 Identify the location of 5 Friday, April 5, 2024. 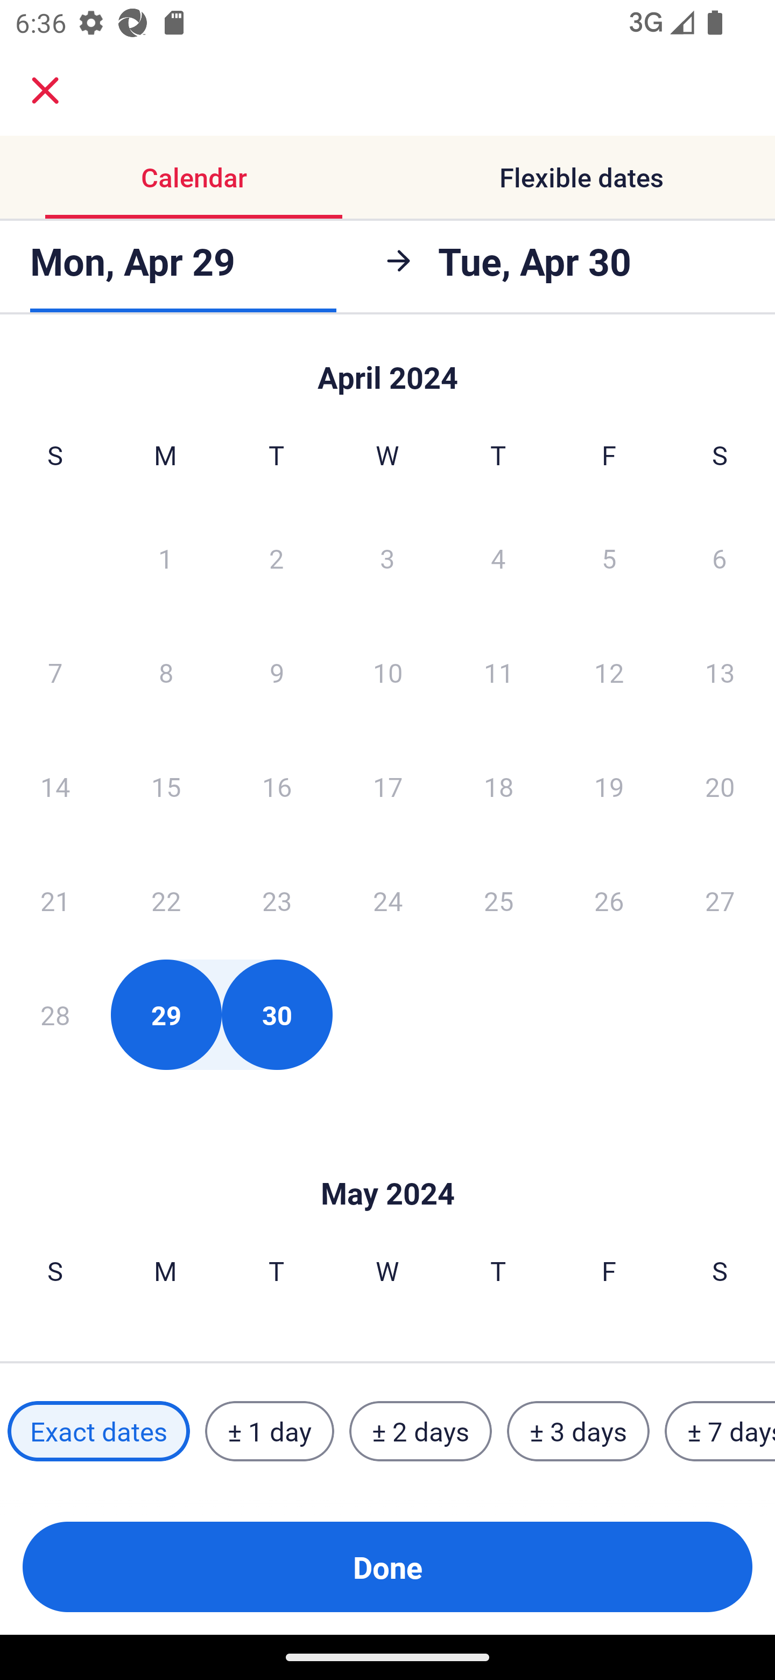
(609, 557).